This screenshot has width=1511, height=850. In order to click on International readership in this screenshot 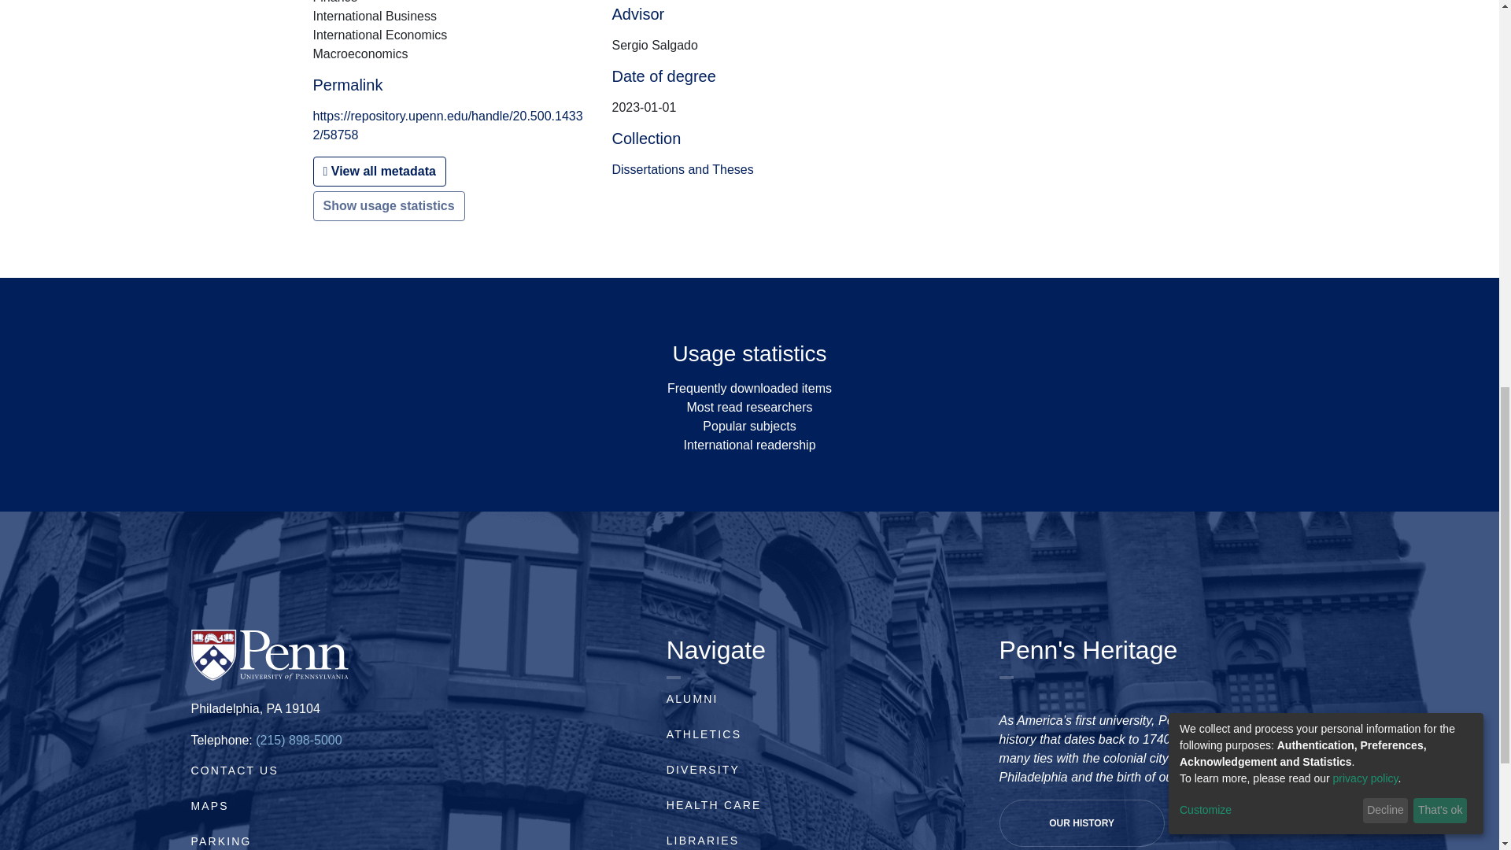, I will do `click(749, 445)`.